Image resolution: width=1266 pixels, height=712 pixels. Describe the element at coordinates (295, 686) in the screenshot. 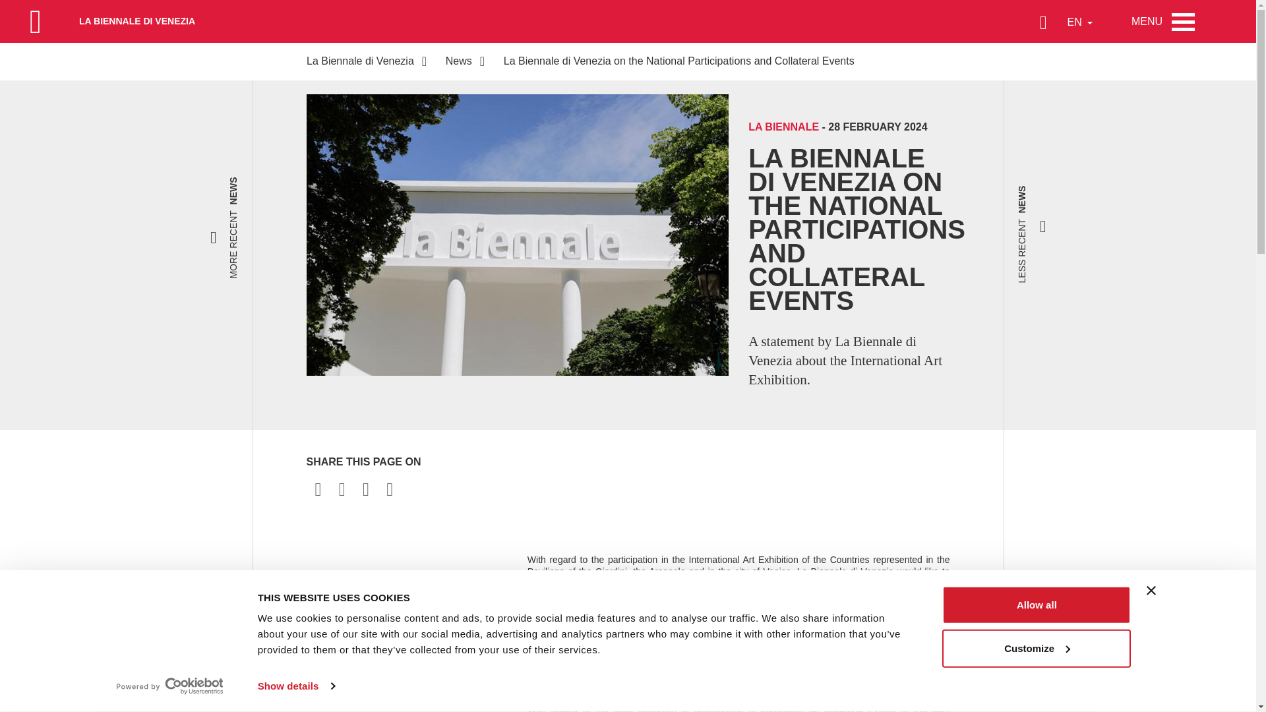

I see `Show details` at that location.